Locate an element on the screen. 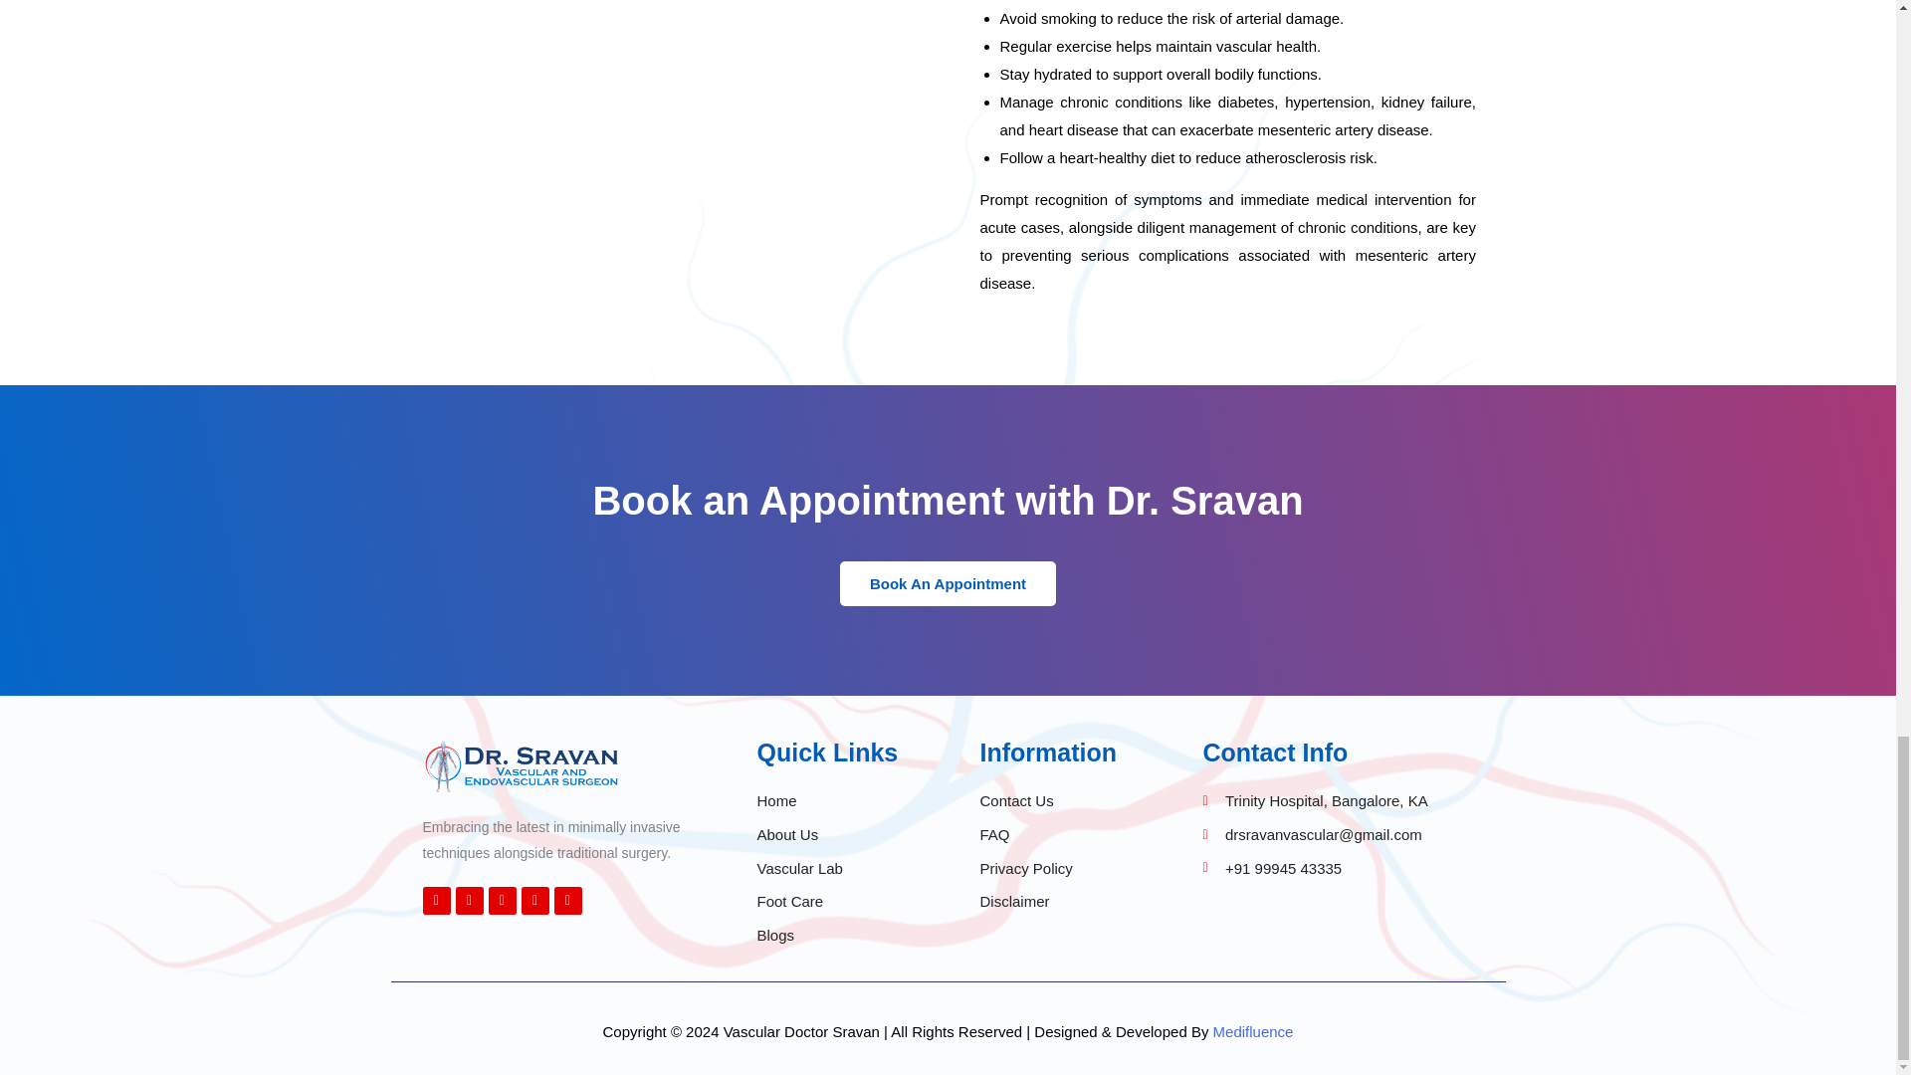 The width and height of the screenshot is (1911, 1075). Linkedin is located at coordinates (502, 900).